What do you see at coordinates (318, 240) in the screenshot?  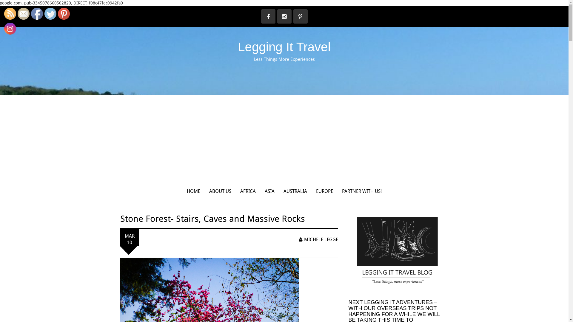 I see `MICHELE LEGGE` at bounding box center [318, 240].